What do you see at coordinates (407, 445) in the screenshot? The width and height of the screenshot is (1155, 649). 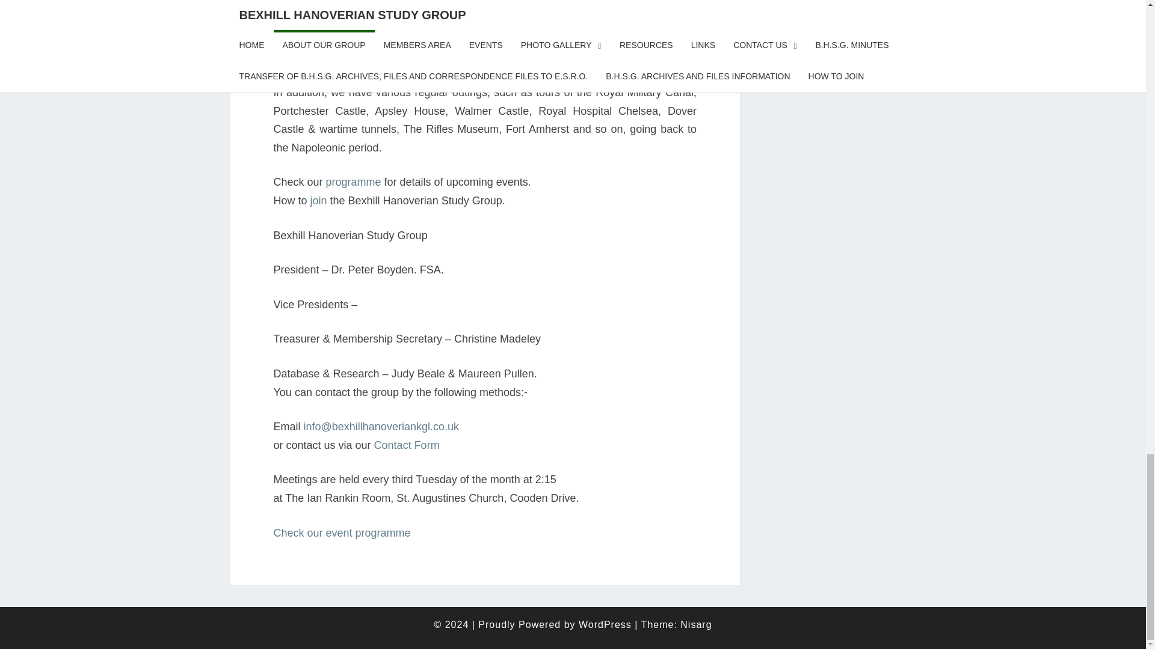 I see `Contact Form` at bounding box center [407, 445].